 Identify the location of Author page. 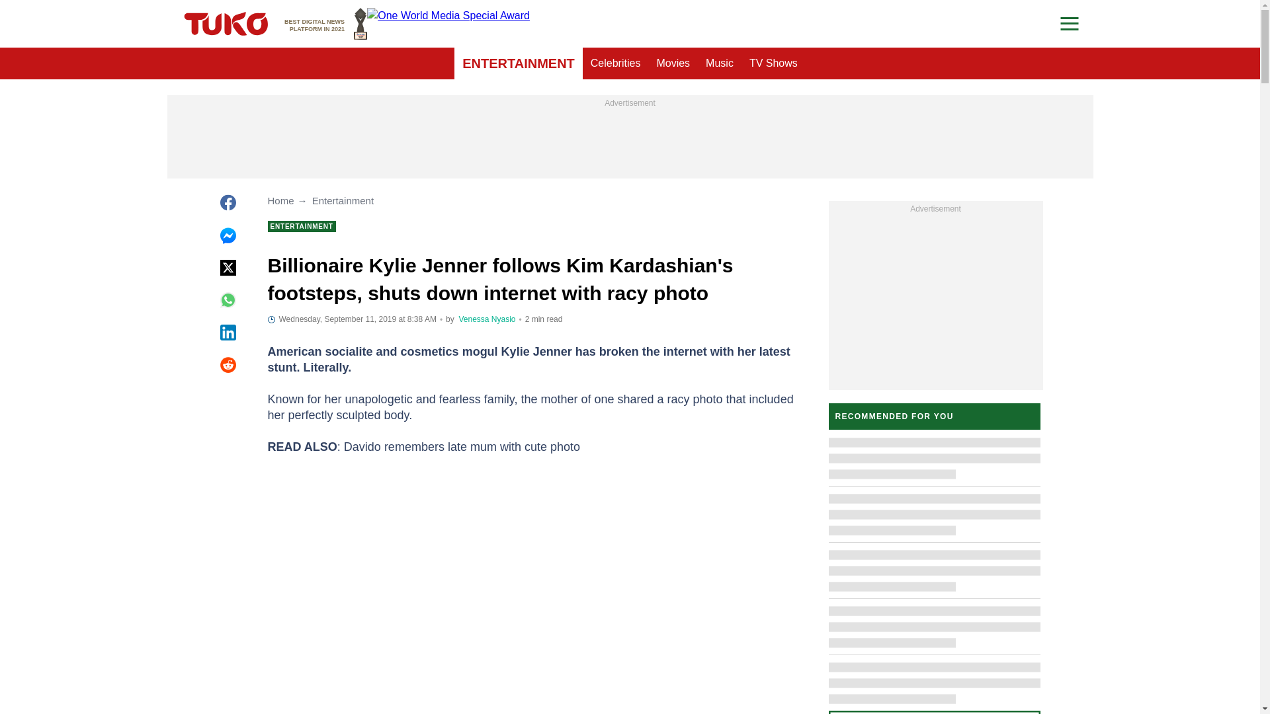
(773, 63).